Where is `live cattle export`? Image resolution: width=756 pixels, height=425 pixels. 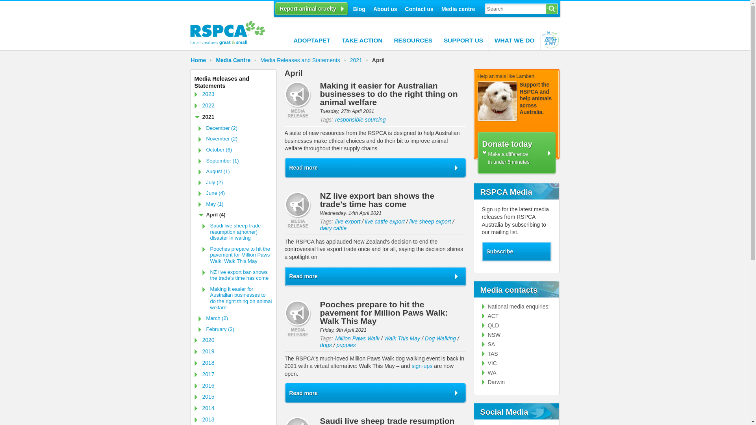
live cattle export is located at coordinates (385, 222).